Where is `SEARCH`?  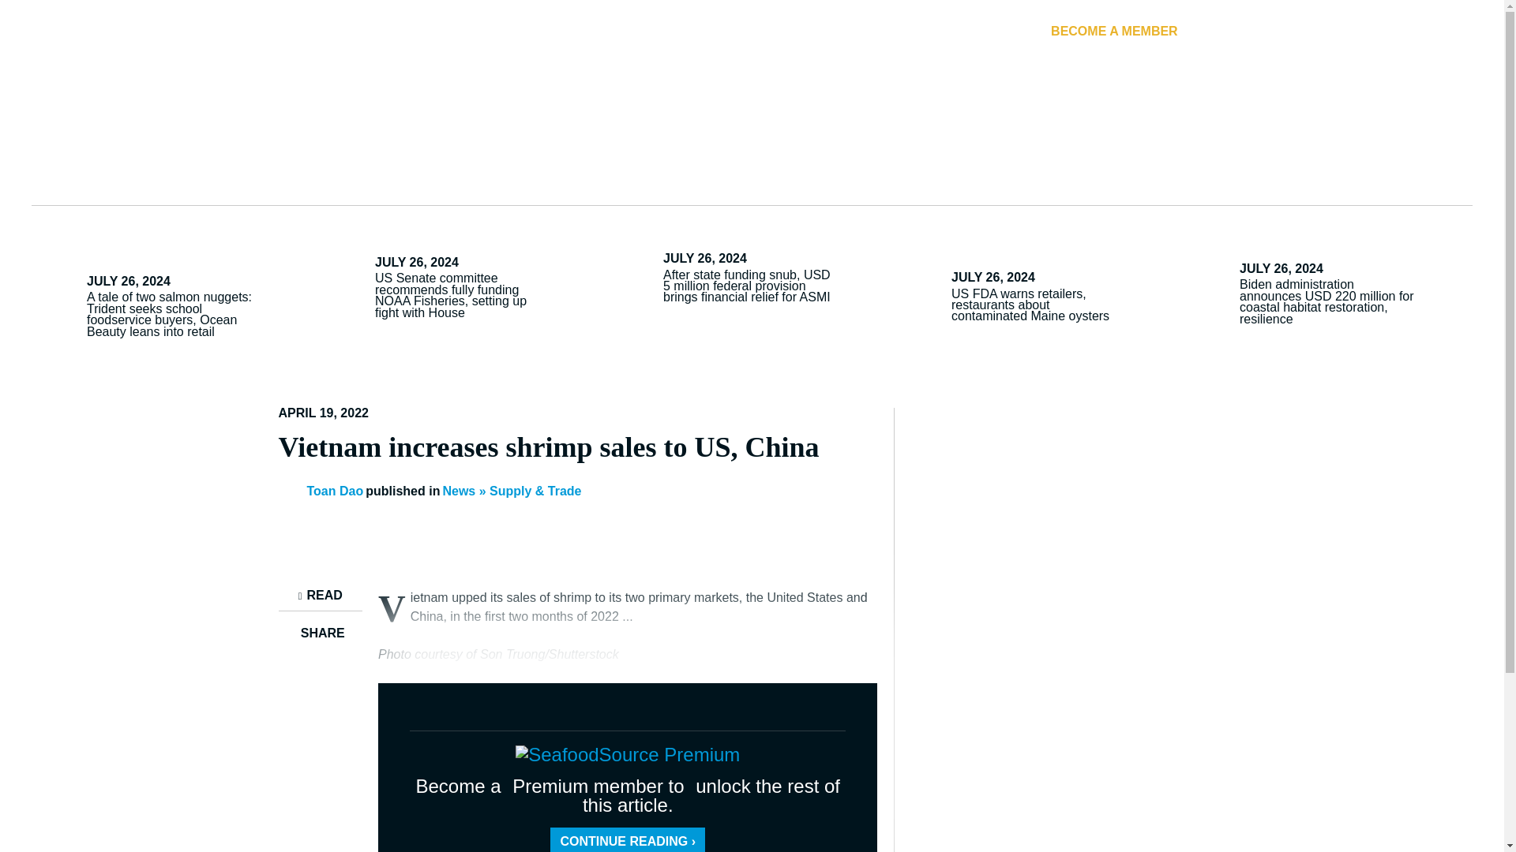
SEARCH is located at coordinates (1443, 30).